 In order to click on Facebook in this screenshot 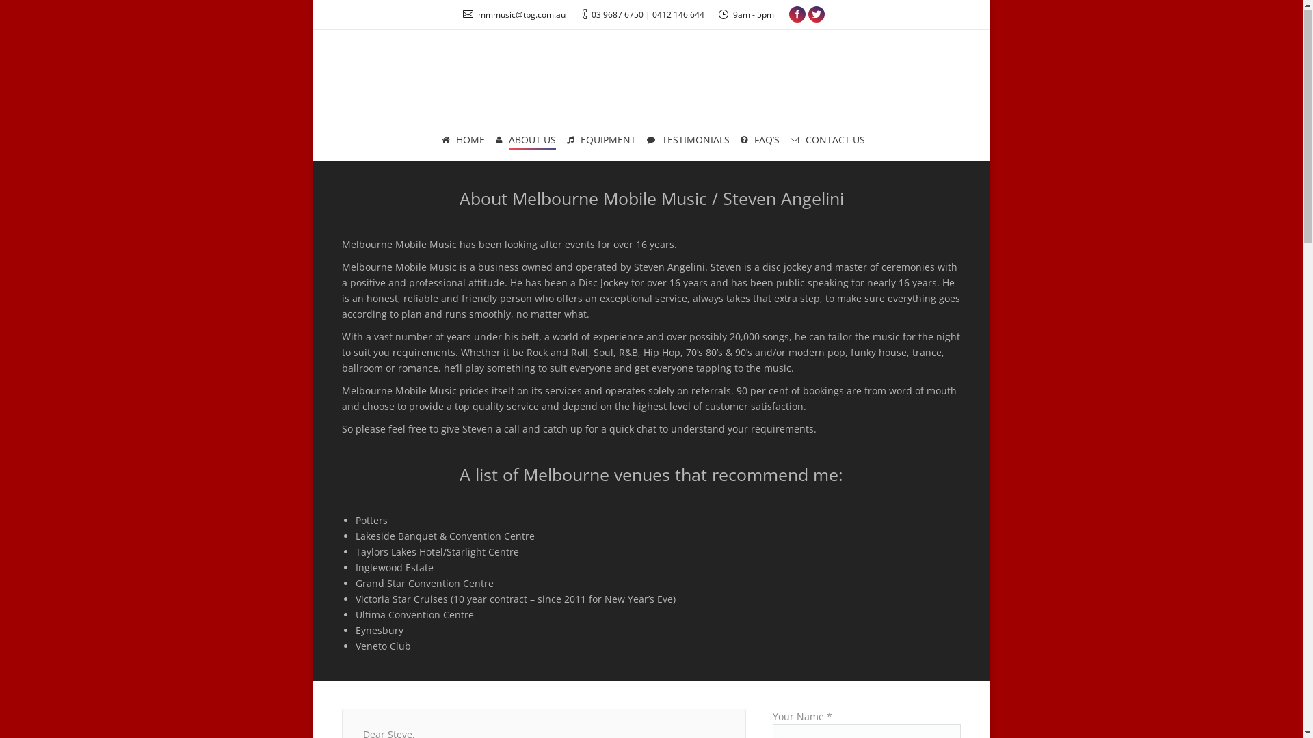, I will do `click(797, 15)`.